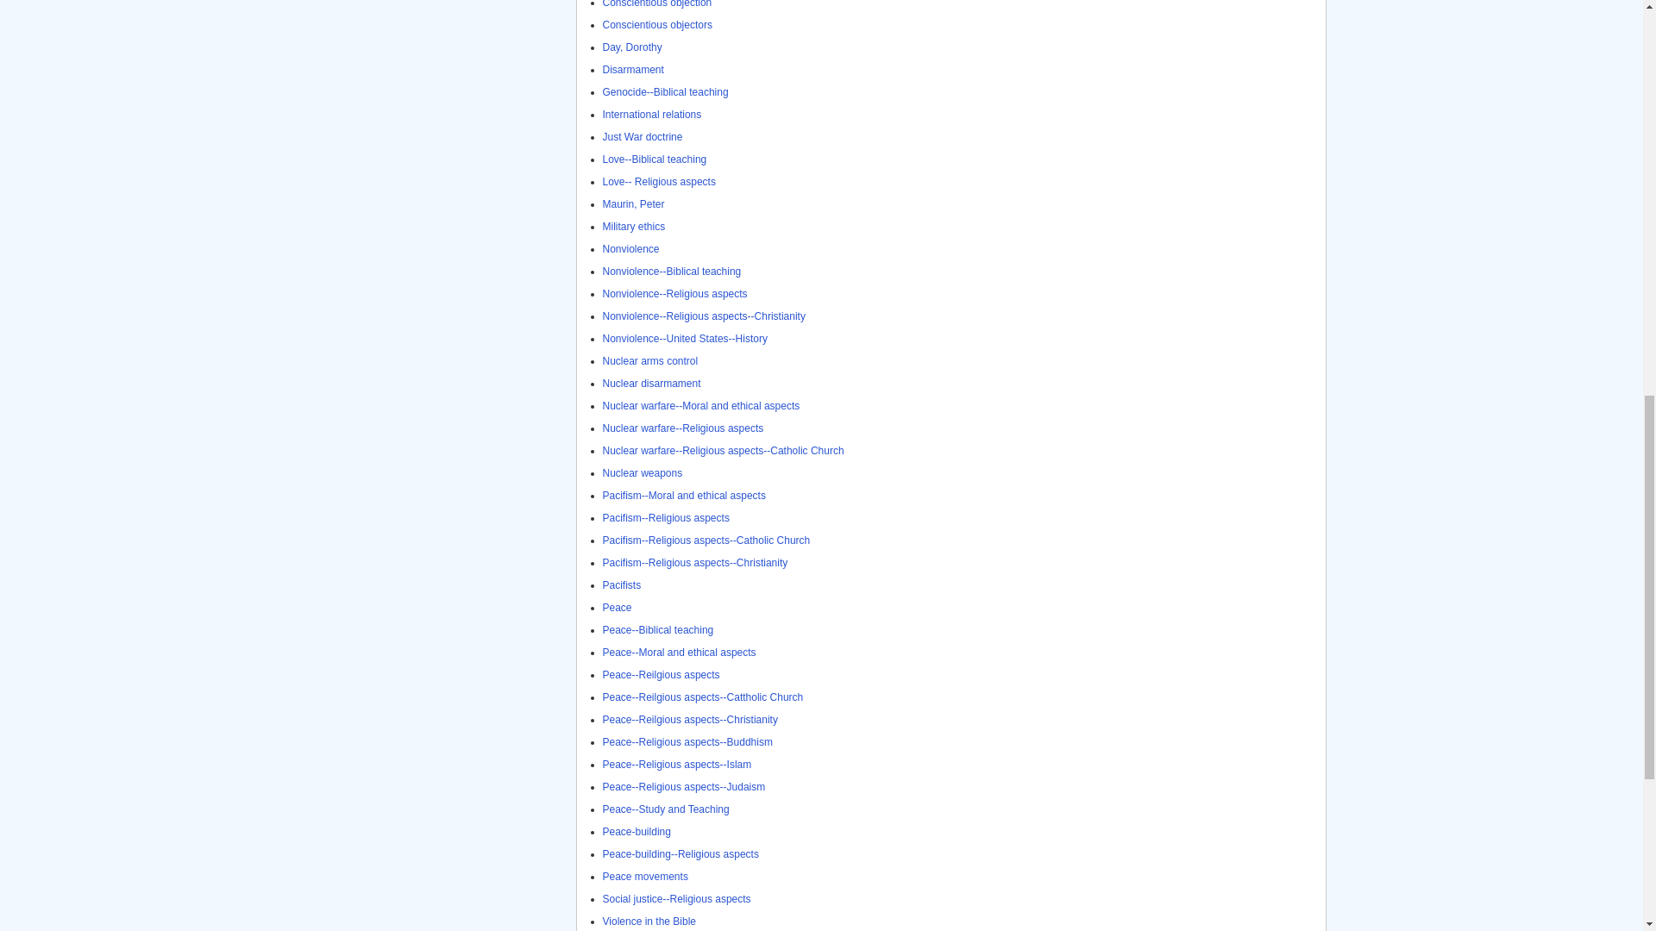 This screenshot has width=1656, height=931. Describe the element at coordinates (654, 159) in the screenshot. I see `Love--Biblical teaching` at that location.